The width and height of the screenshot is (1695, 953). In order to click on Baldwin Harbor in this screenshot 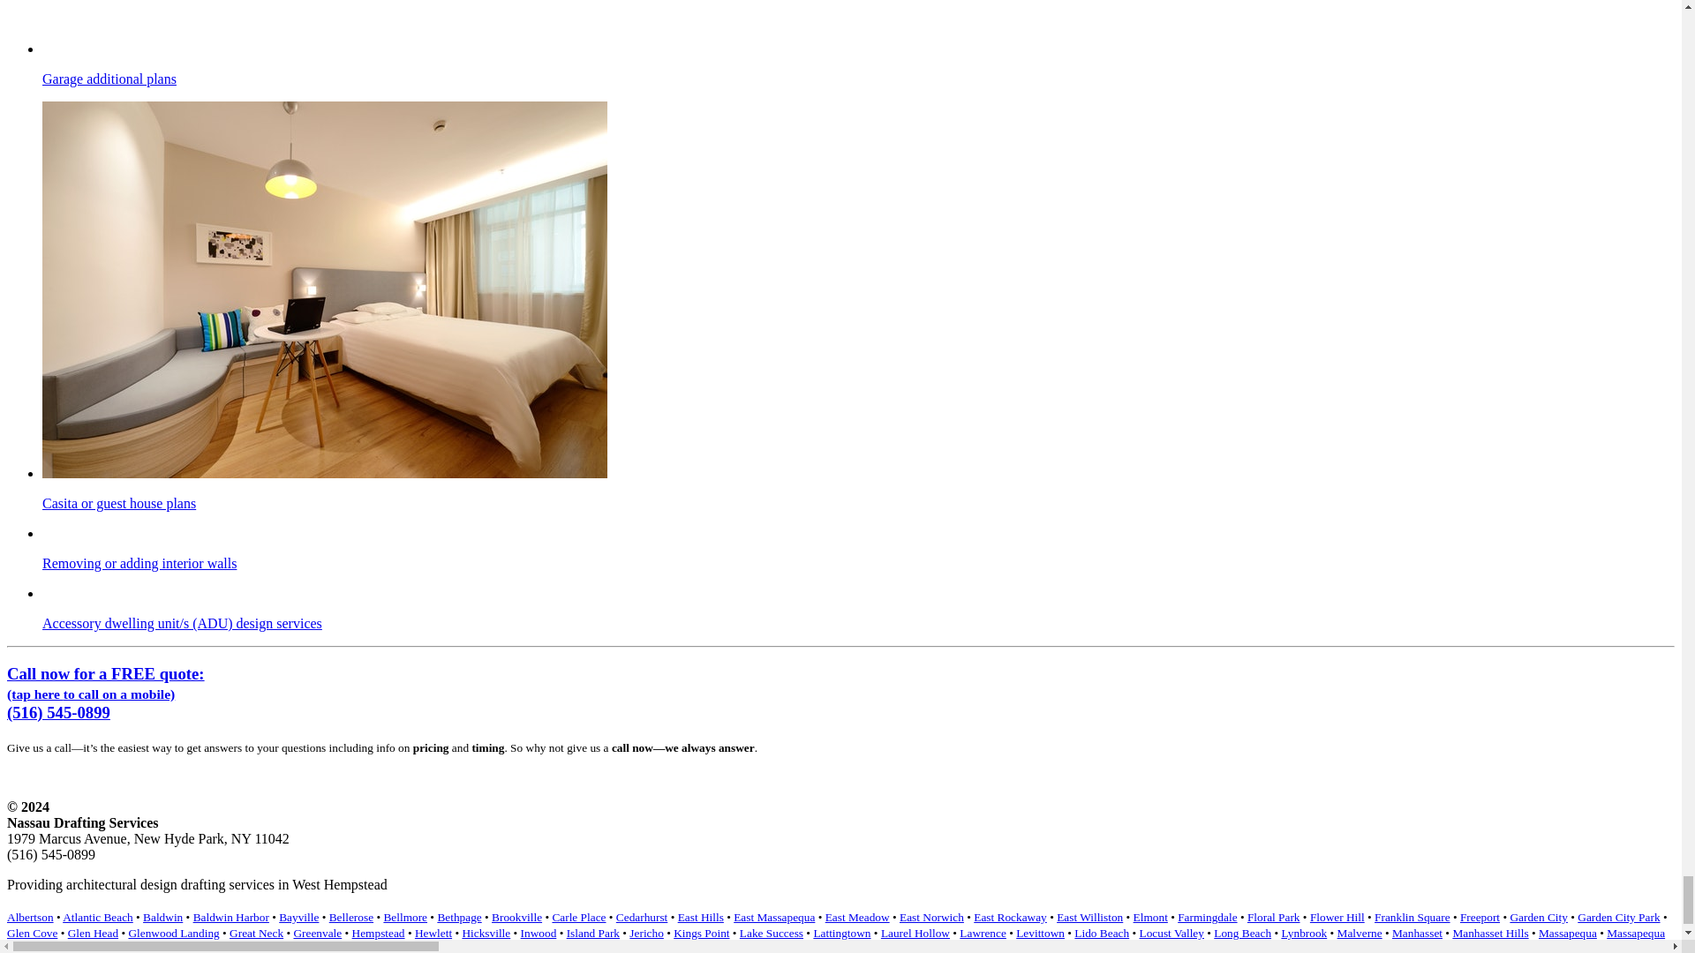, I will do `click(231, 917)`.